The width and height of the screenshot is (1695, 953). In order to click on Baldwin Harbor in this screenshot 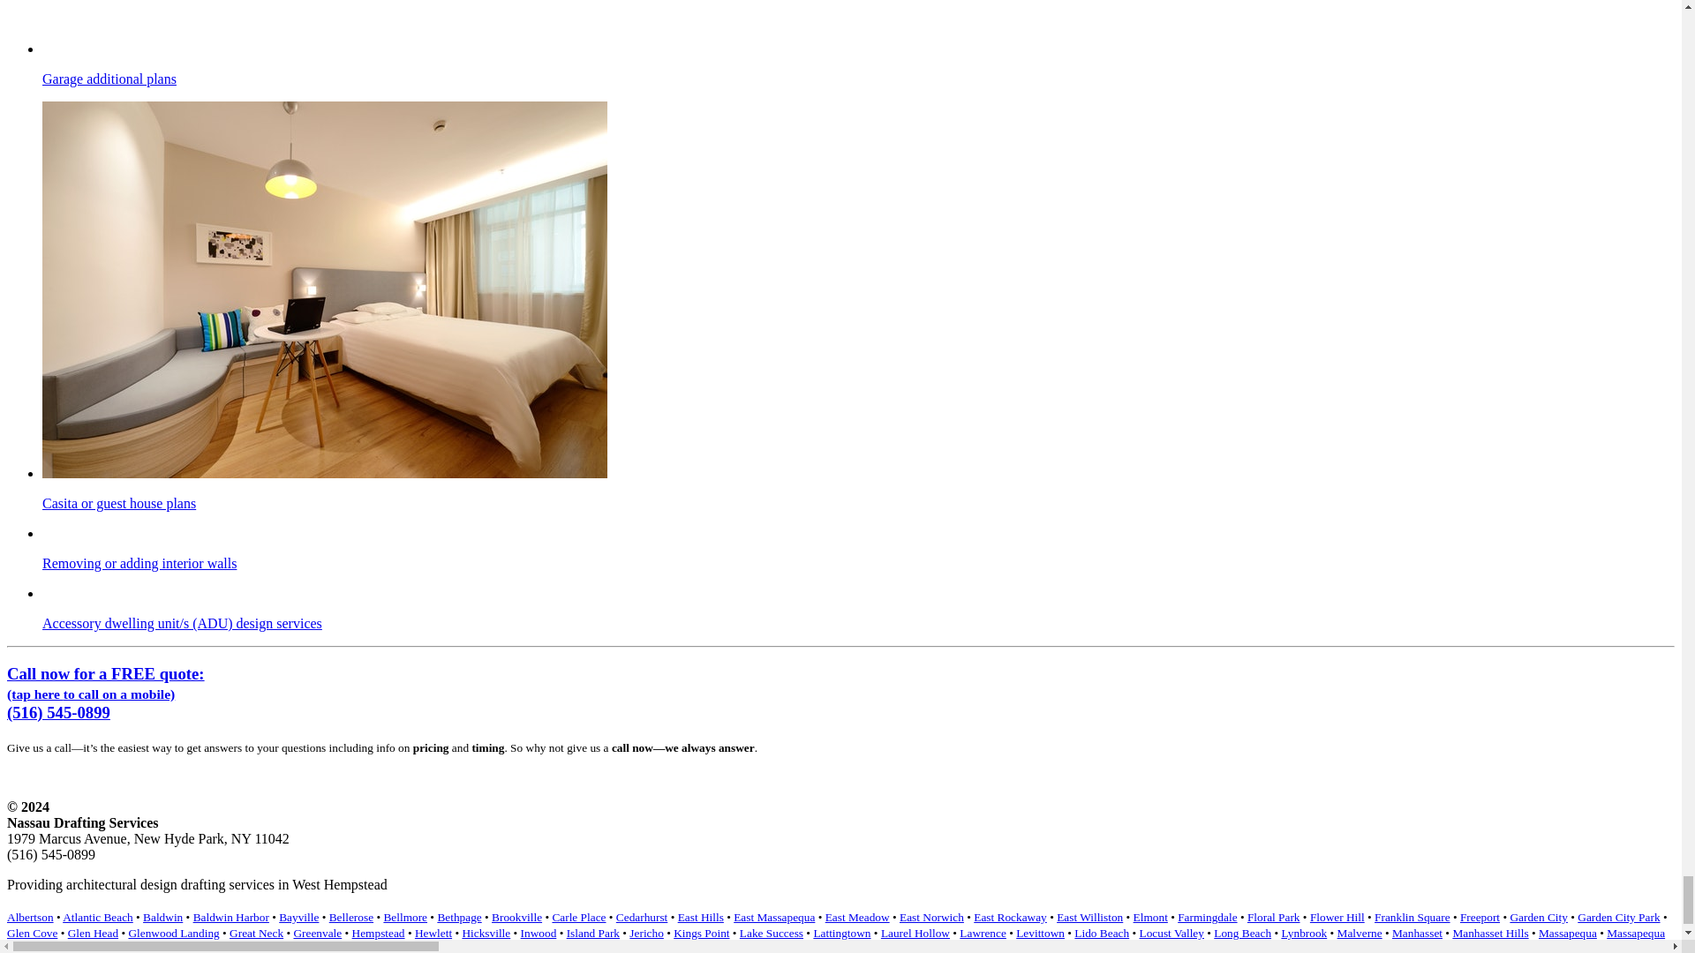, I will do `click(231, 917)`.